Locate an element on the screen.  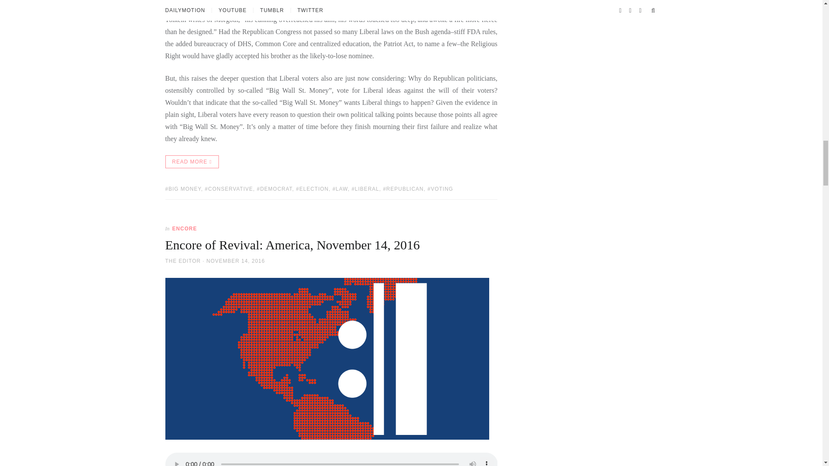
ELECTION is located at coordinates (313, 189).